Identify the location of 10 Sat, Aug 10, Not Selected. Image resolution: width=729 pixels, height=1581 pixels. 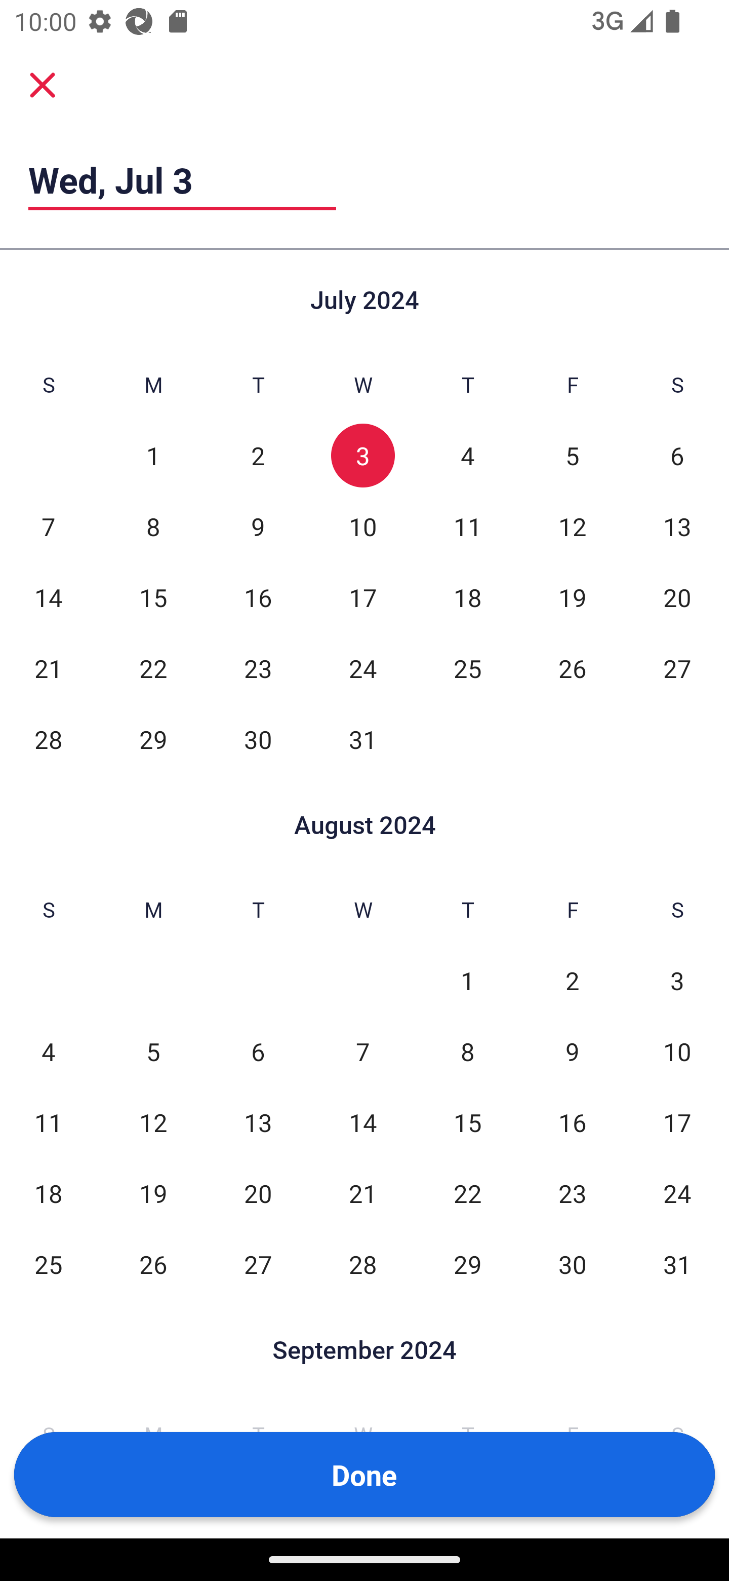
(677, 1052).